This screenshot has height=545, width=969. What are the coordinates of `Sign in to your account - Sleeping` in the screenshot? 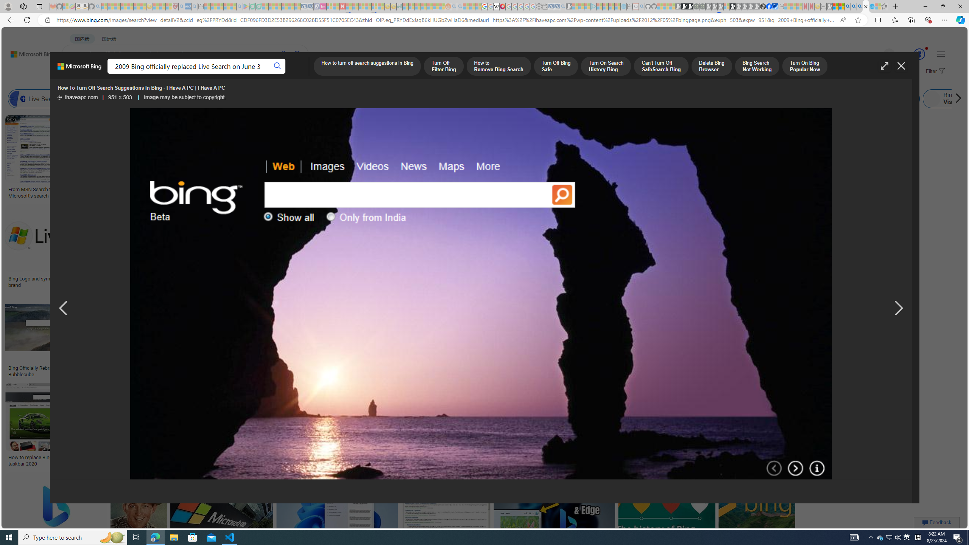 It's located at (726, 6).